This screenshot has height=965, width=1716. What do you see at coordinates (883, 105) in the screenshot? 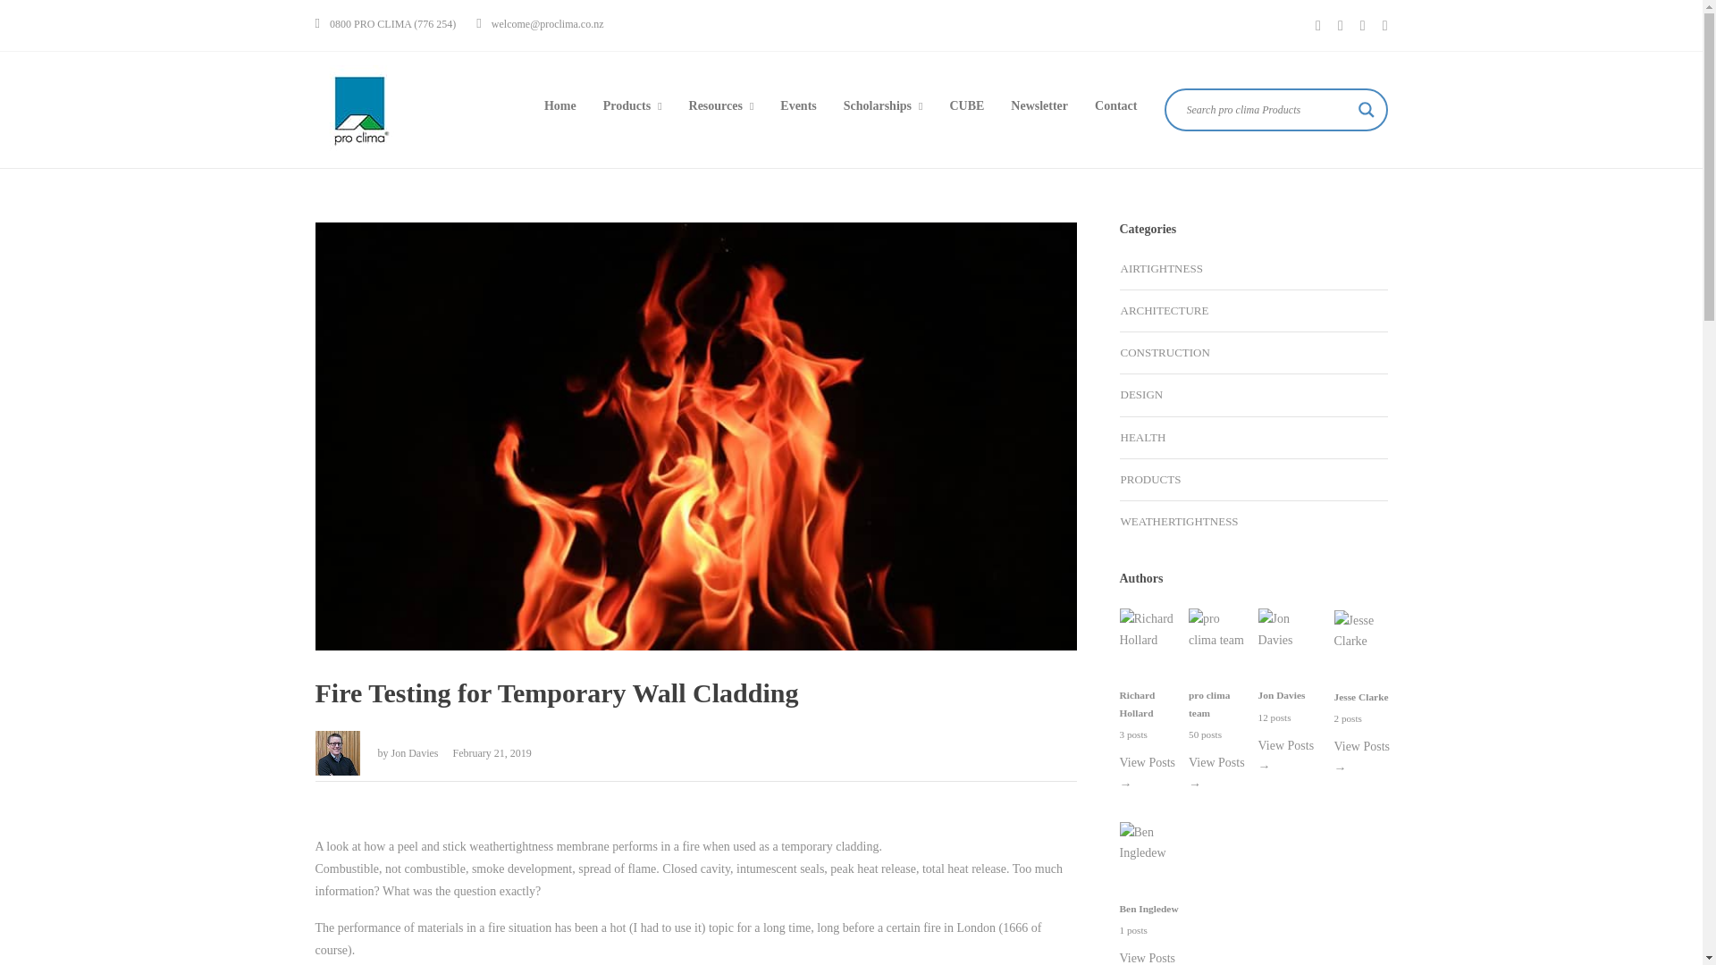
I see `Scholarships` at bounding box center [883, 105].